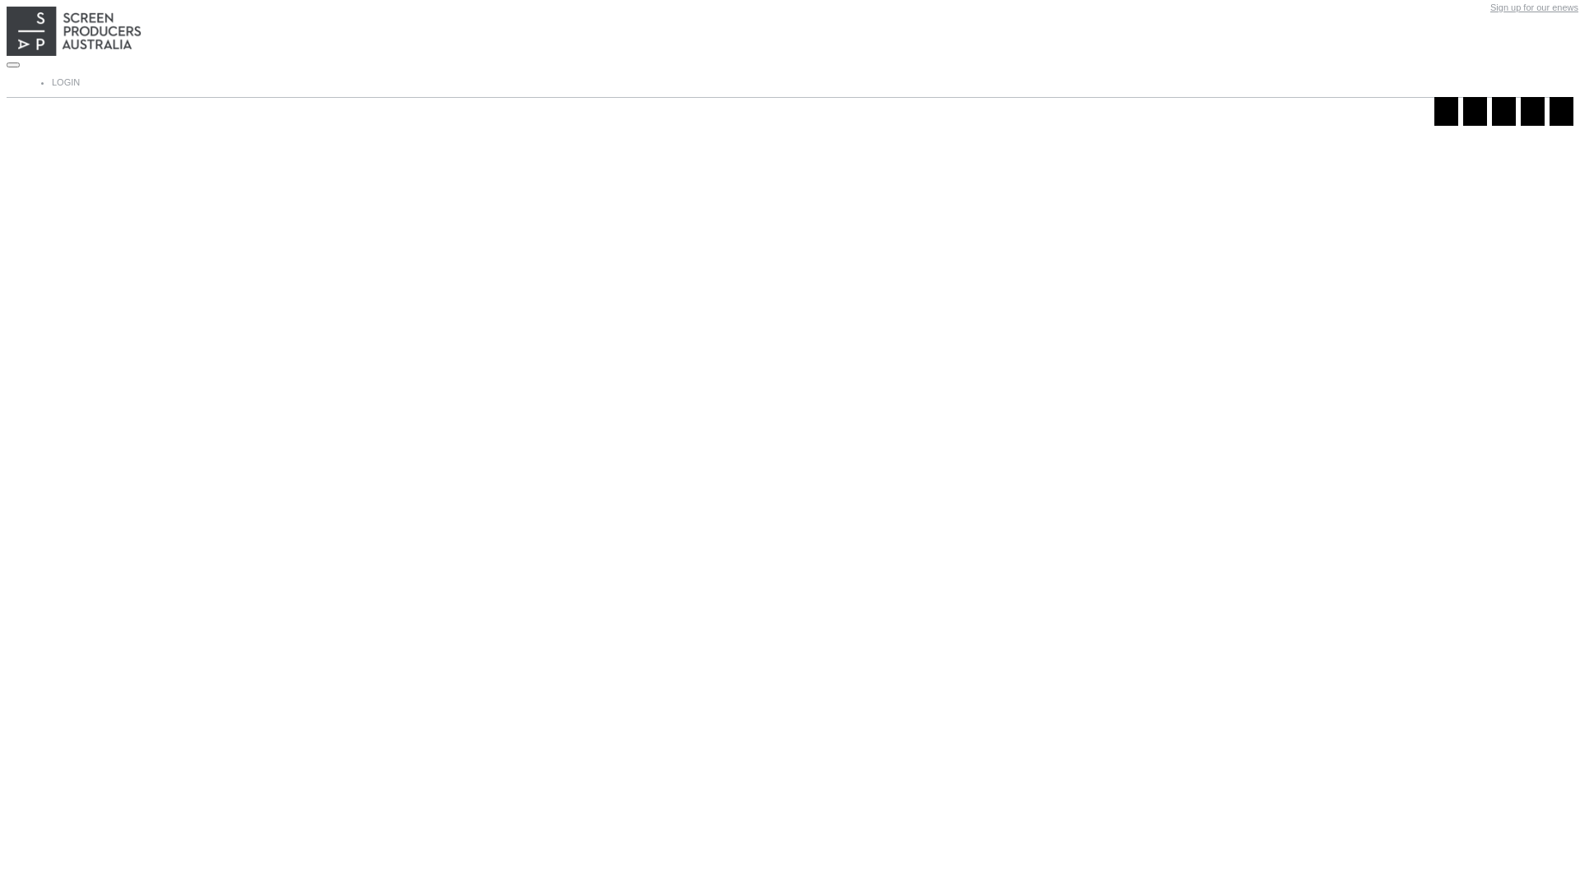 The height and width of the screenshot is (888, 1580). I want to click on Sign up for our enews, so click(1534, 7).